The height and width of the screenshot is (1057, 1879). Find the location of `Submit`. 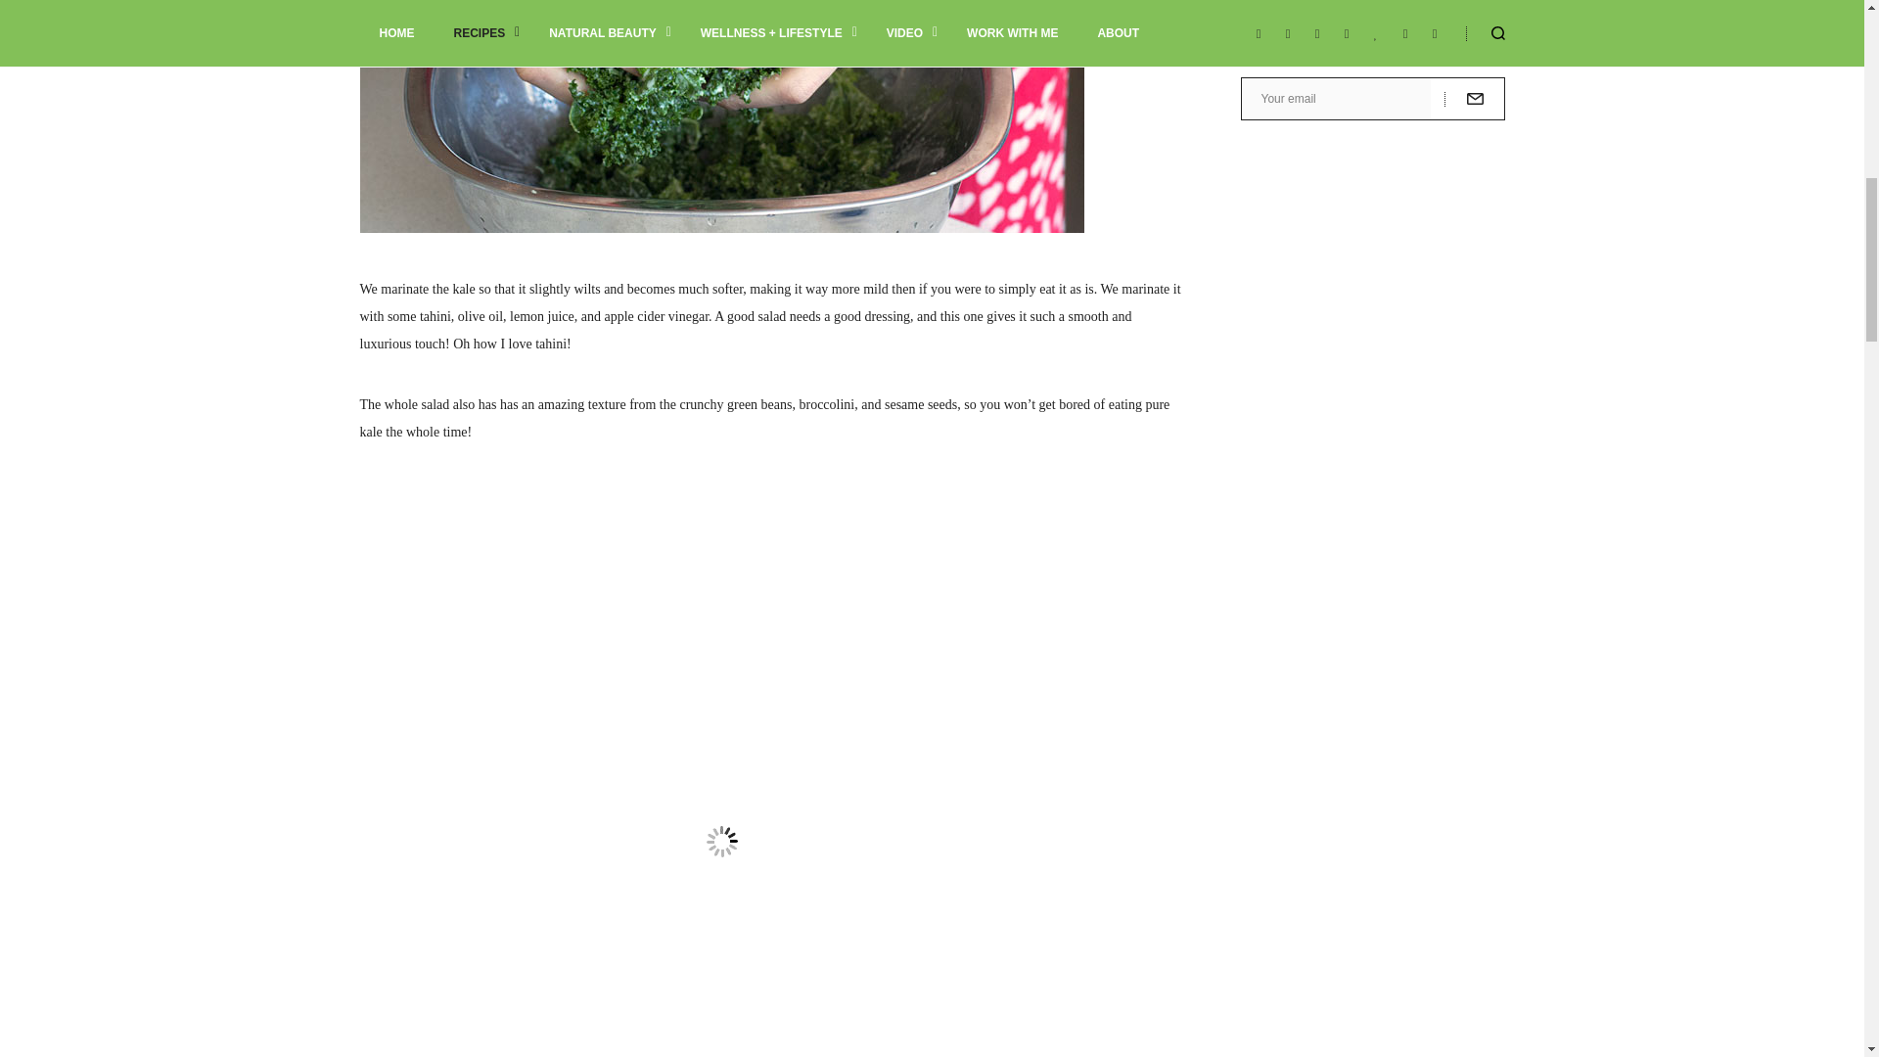

Submit is located at coordinates (1474, 98).